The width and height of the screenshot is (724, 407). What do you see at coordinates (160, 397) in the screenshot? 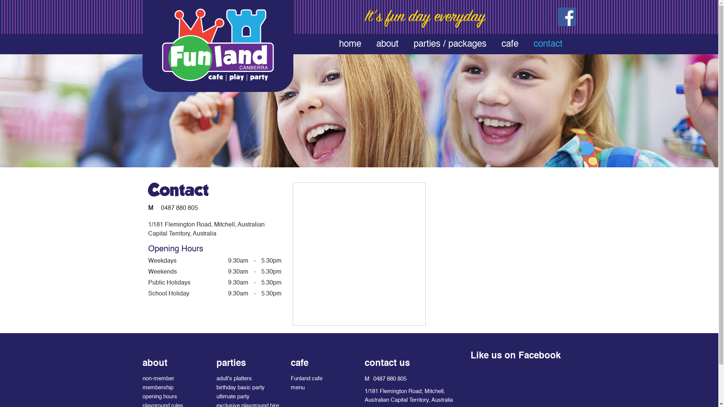
I see `opening hours` at bounding box center [160, 397].